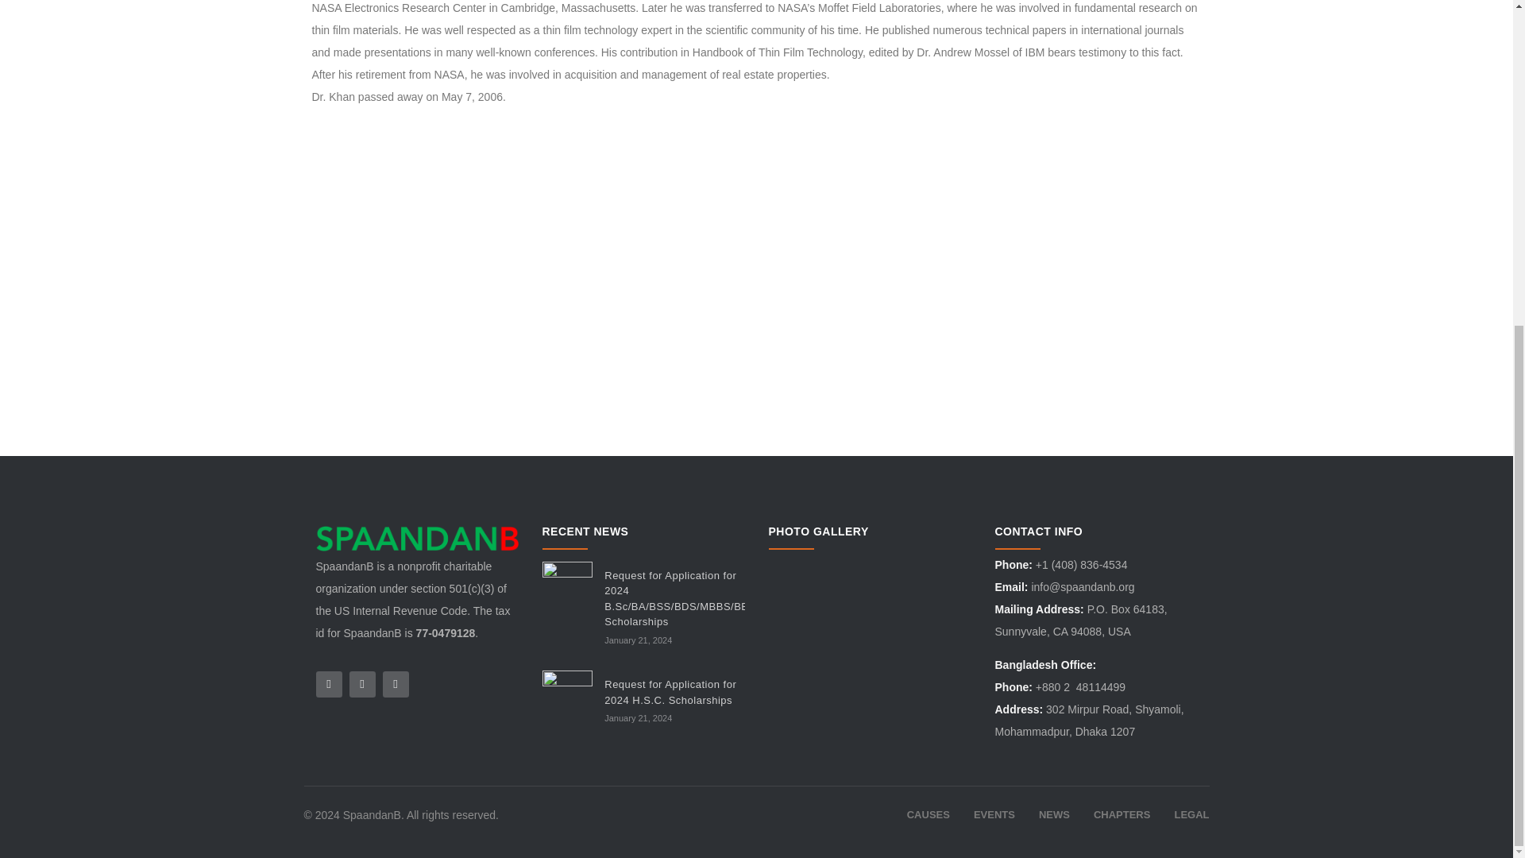 Image resolution: width=1525 pixels, height=858 pixels. What do you see at coordinates (994, 815) in the screenshot?
I see `EVENTS` at bounding box center [994, 815].